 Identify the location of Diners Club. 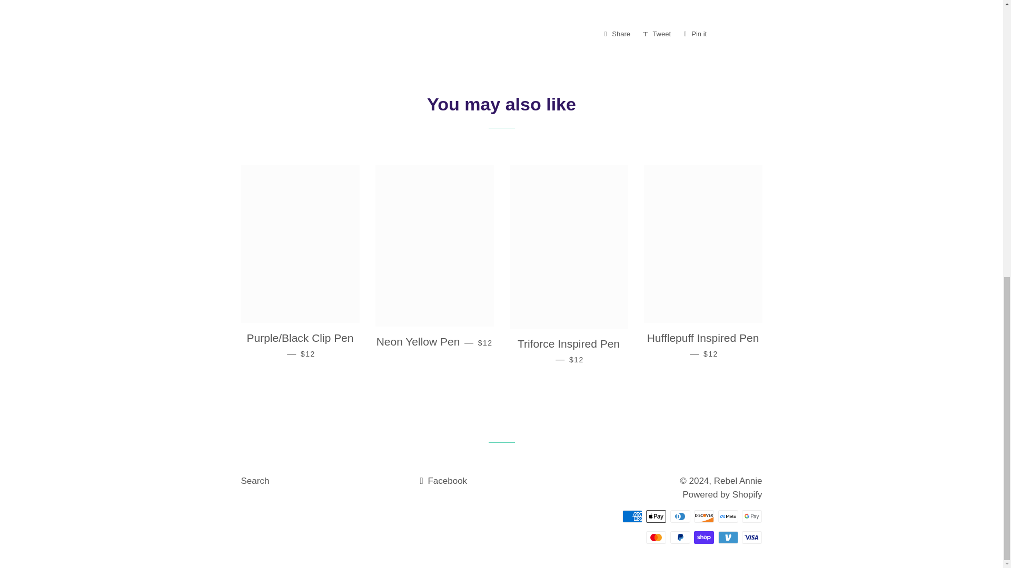
(680, 516).